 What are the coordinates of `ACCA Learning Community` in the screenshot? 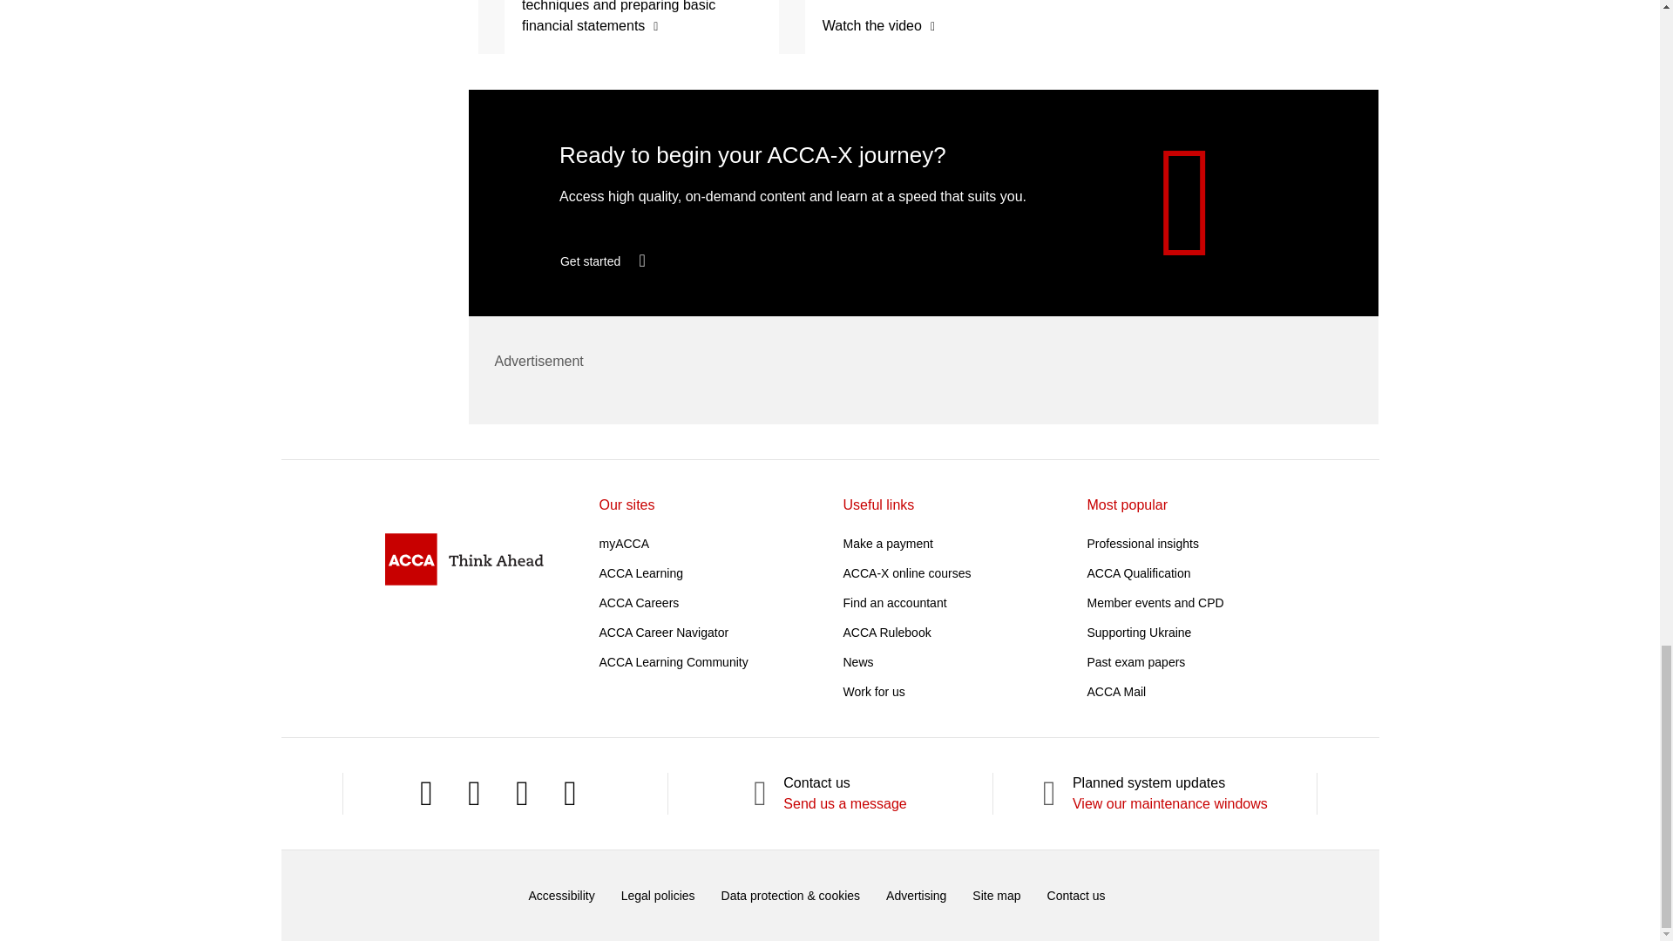 It's located at (673, 661).